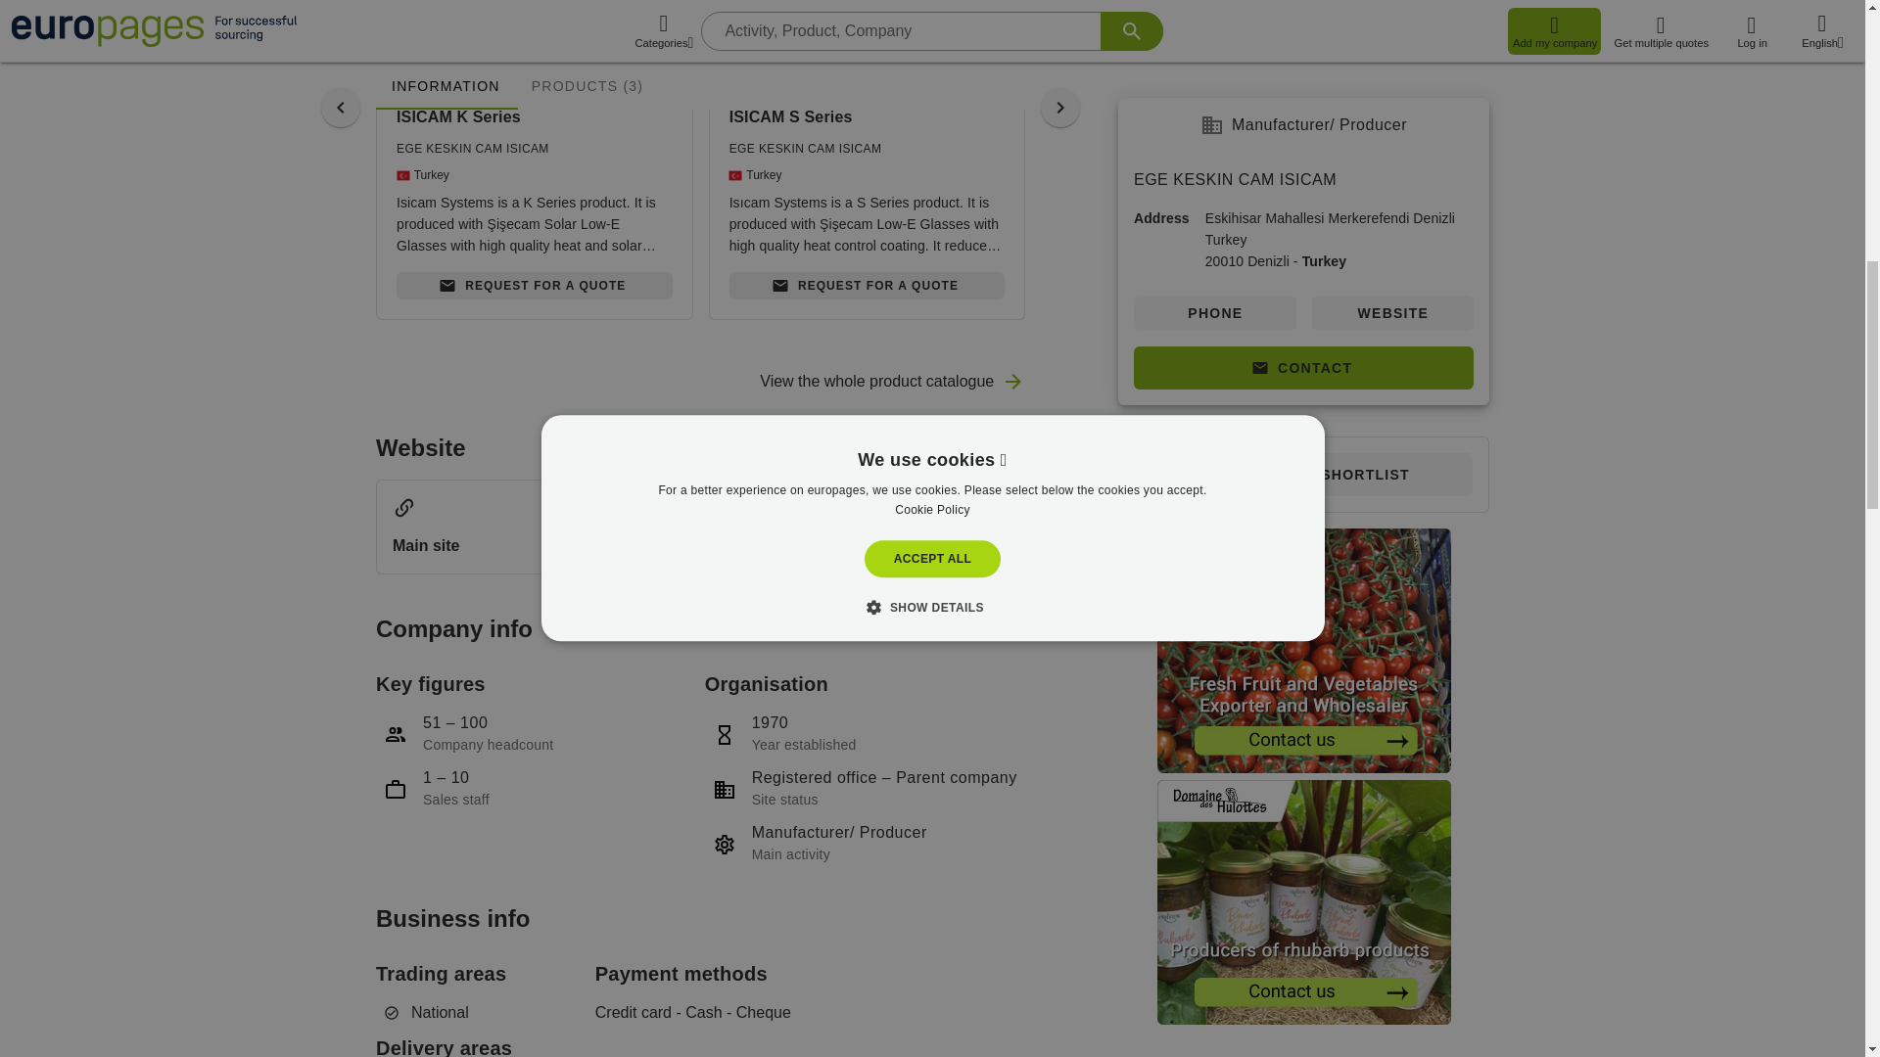 Image resolution: width=1880 pixels, height=1057 pixels. What do you see at coordinates (535, 285) in the screenshot?
I see `REQUEST FOR A QUOTE` at bounding box center [535, 285].